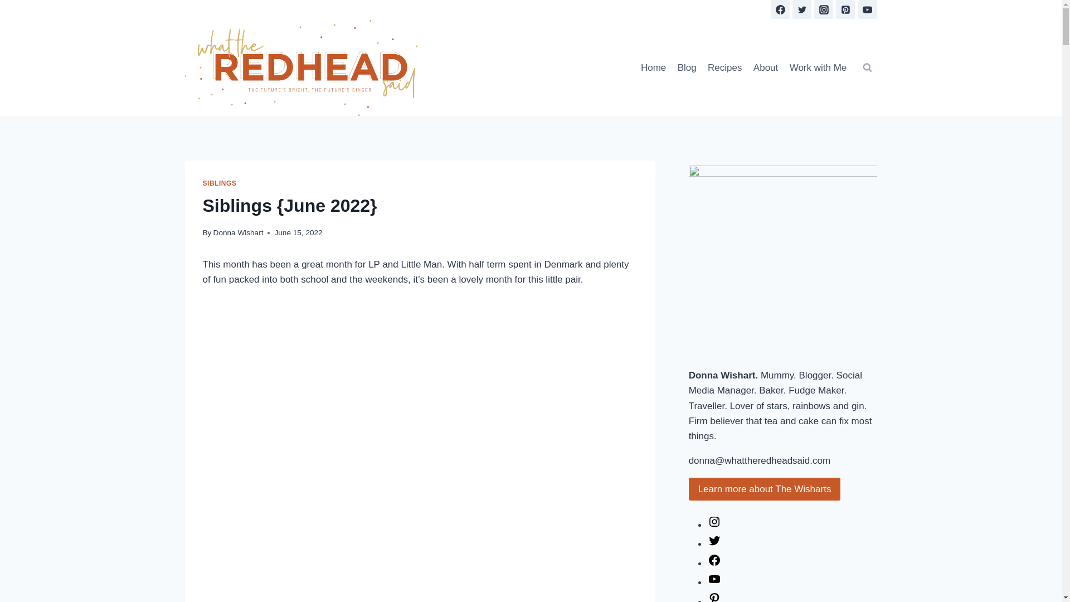 Image resolution: width=1070 pixels, height=602 pixels. Describe the element at coordinates (687, 67) in the screenshot. I see `Blog` at that location.